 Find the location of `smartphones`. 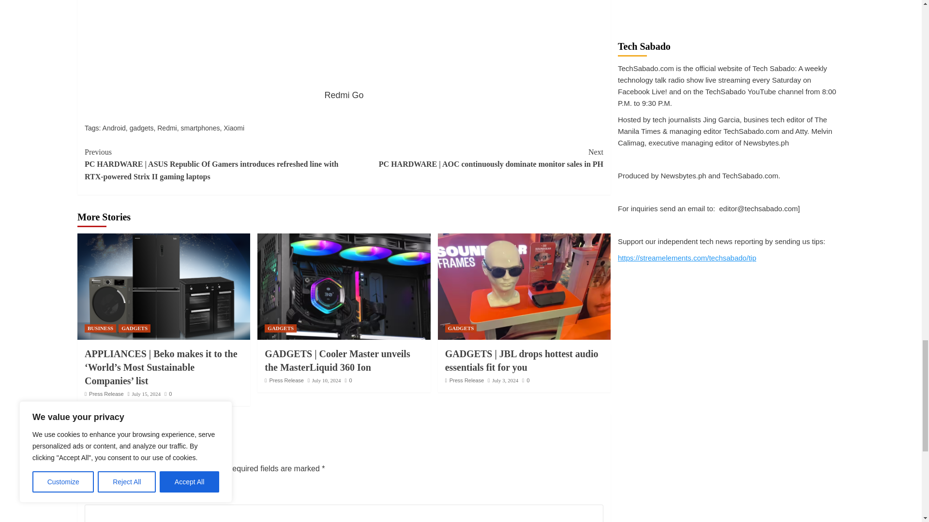

smartphones is located at coordinates (200, 128).